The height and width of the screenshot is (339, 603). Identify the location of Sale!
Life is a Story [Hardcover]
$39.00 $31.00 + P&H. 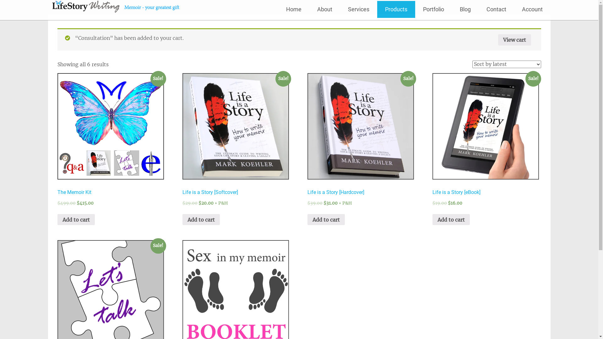
(361, 148).